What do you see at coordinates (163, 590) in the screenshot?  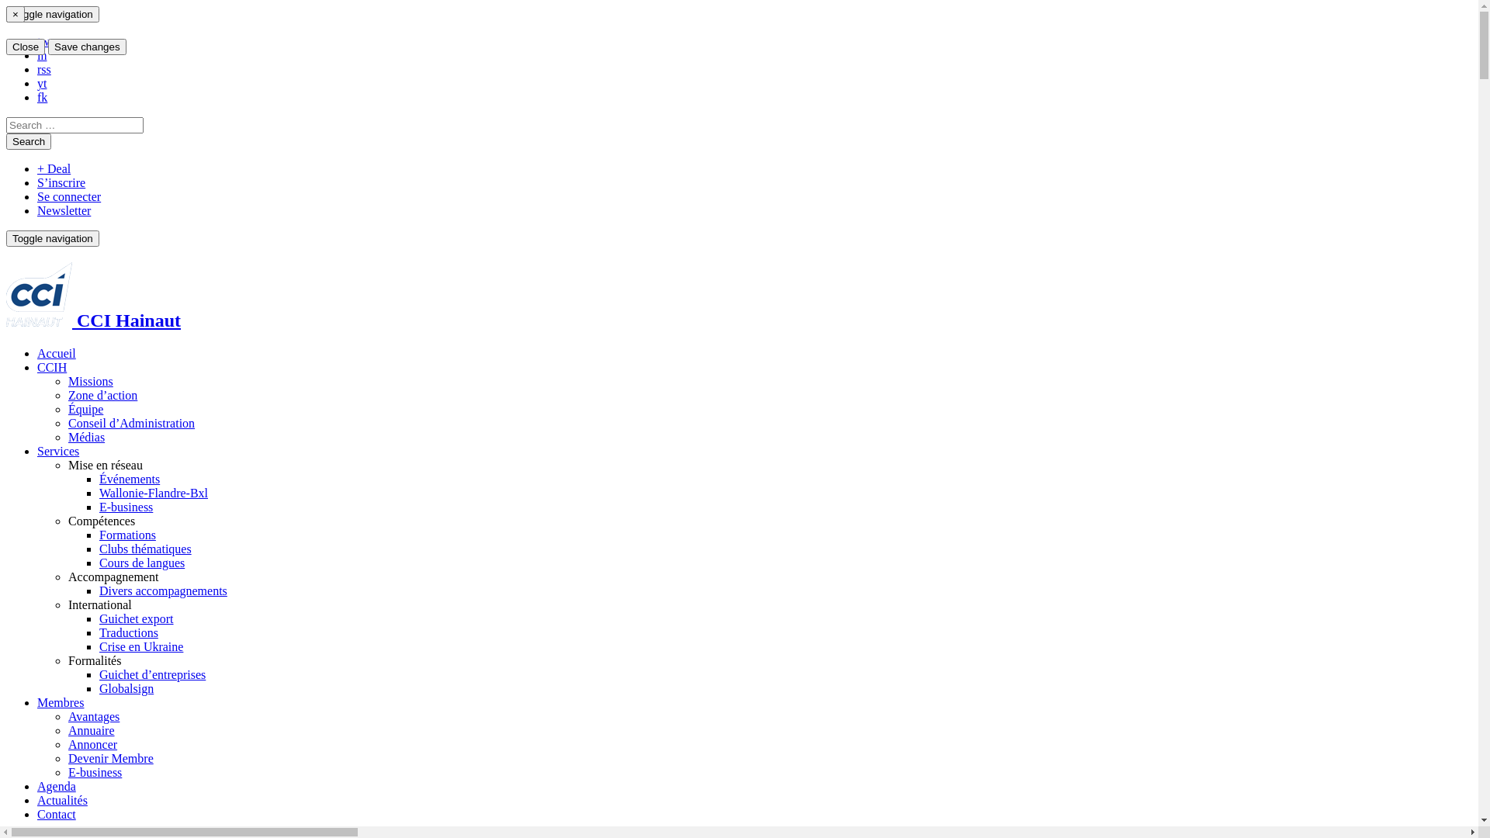 I see `Divers accompagnements` at bounding box center [163, 590].